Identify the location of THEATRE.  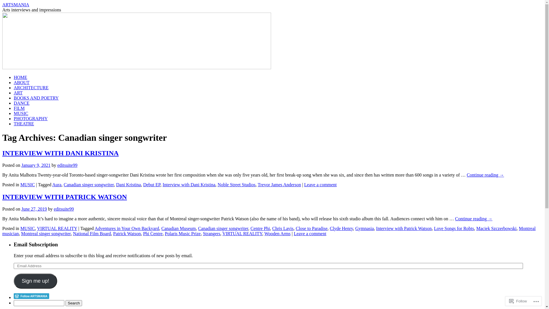
(24, 124).